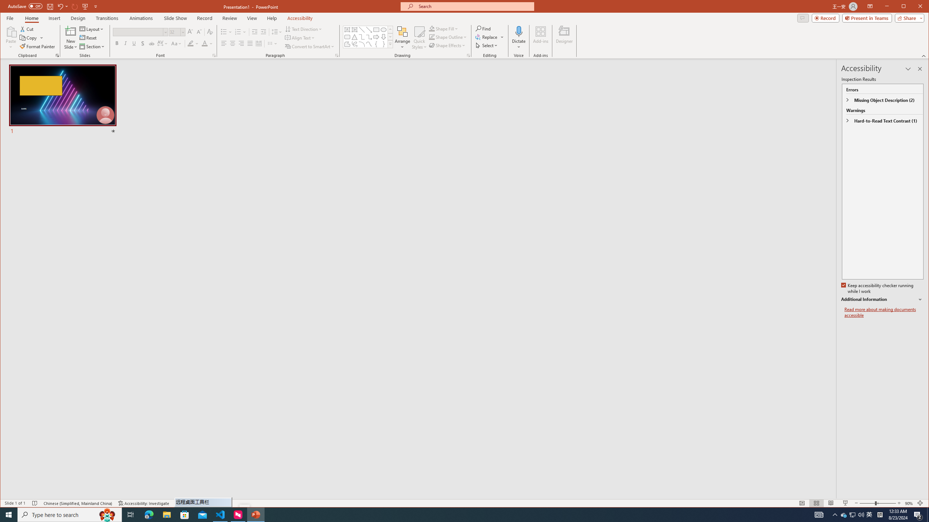 This screenshot has height=522, width=929. What do you see at coordinates (107, 515) in the screenshot?
I see `Search highlights icon opens search home window` at bounding box center [107, 515].